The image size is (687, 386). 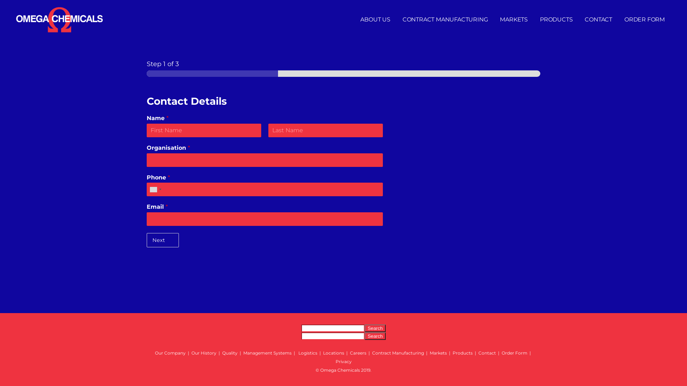 I want to click on ABOUT US, so click(x=375, y=20).